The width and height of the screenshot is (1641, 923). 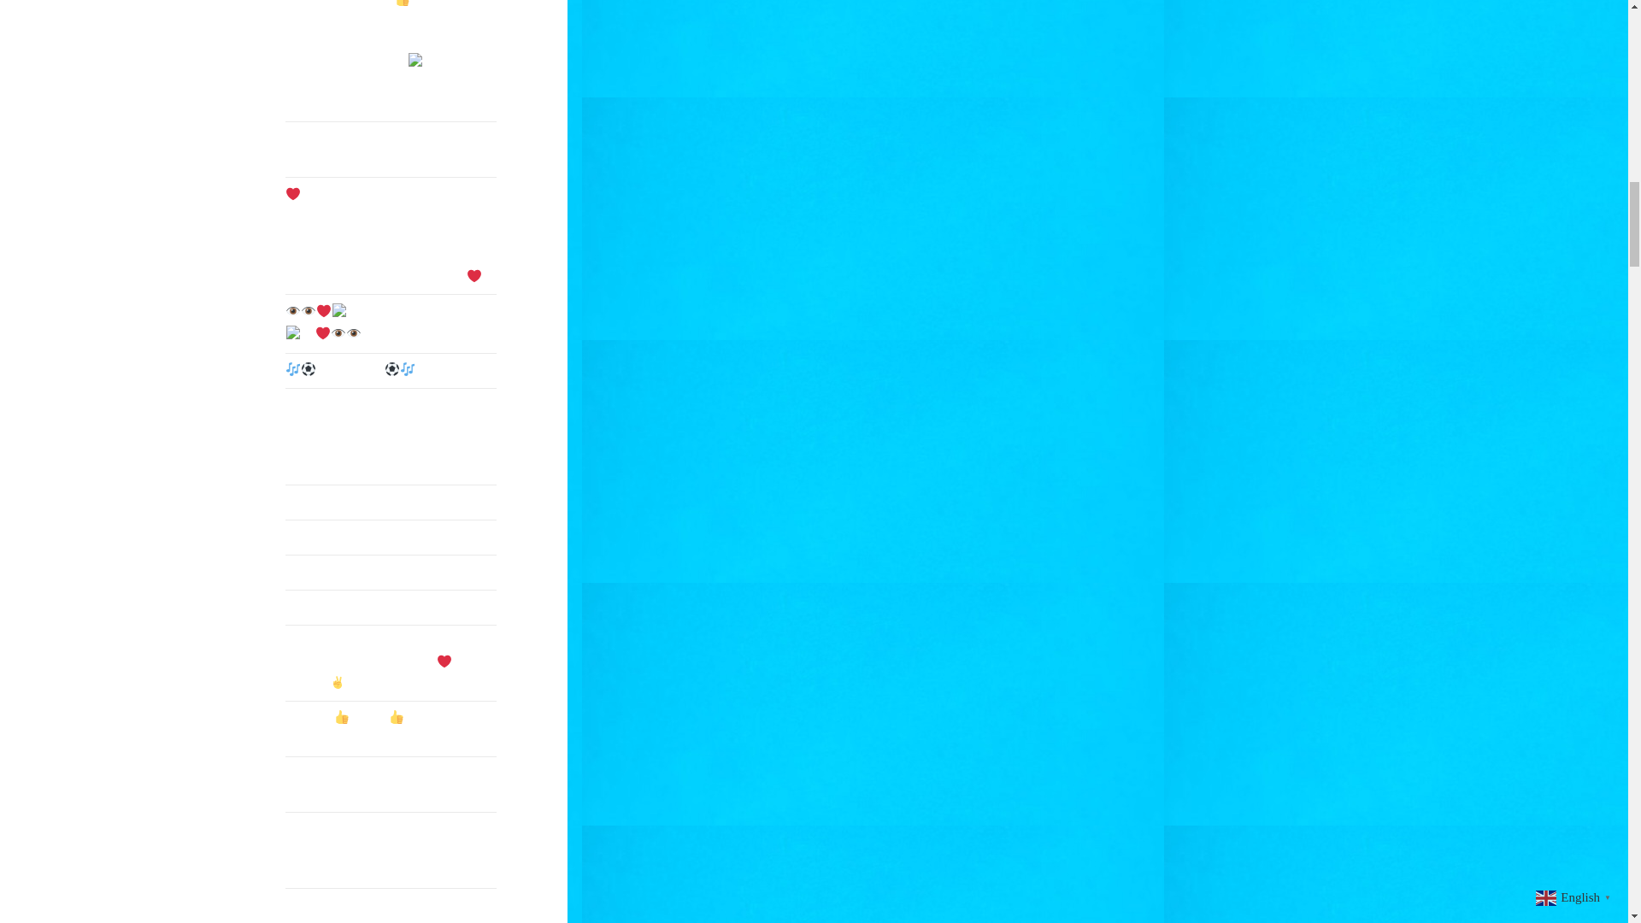 I want to click on New-Painting Colour time Activity., so click(x=391, y=573).